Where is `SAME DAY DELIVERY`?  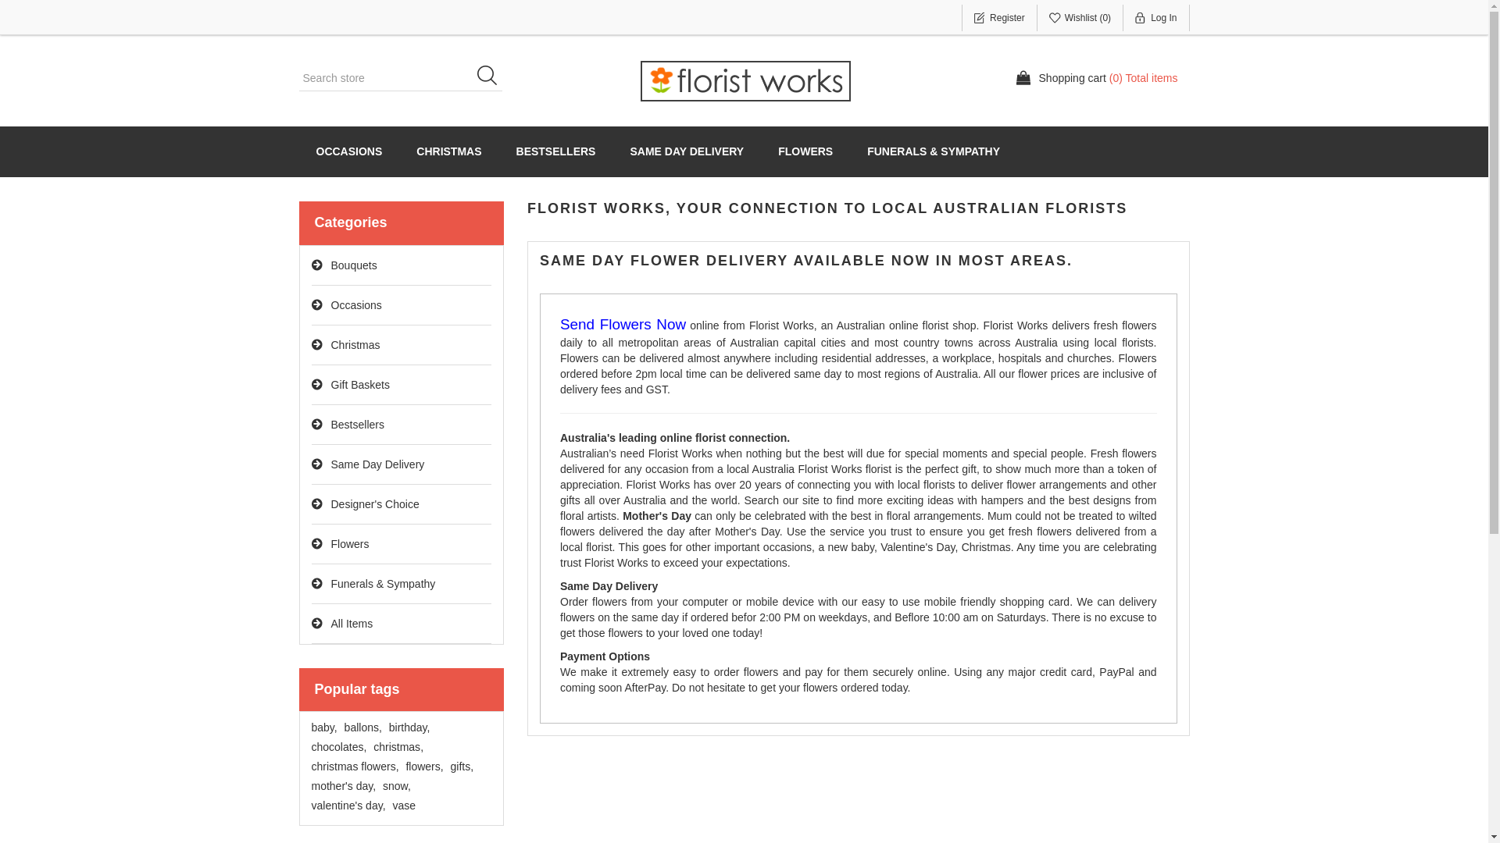 SAME DAY DELIVERY is located at coordinates (687, 151).